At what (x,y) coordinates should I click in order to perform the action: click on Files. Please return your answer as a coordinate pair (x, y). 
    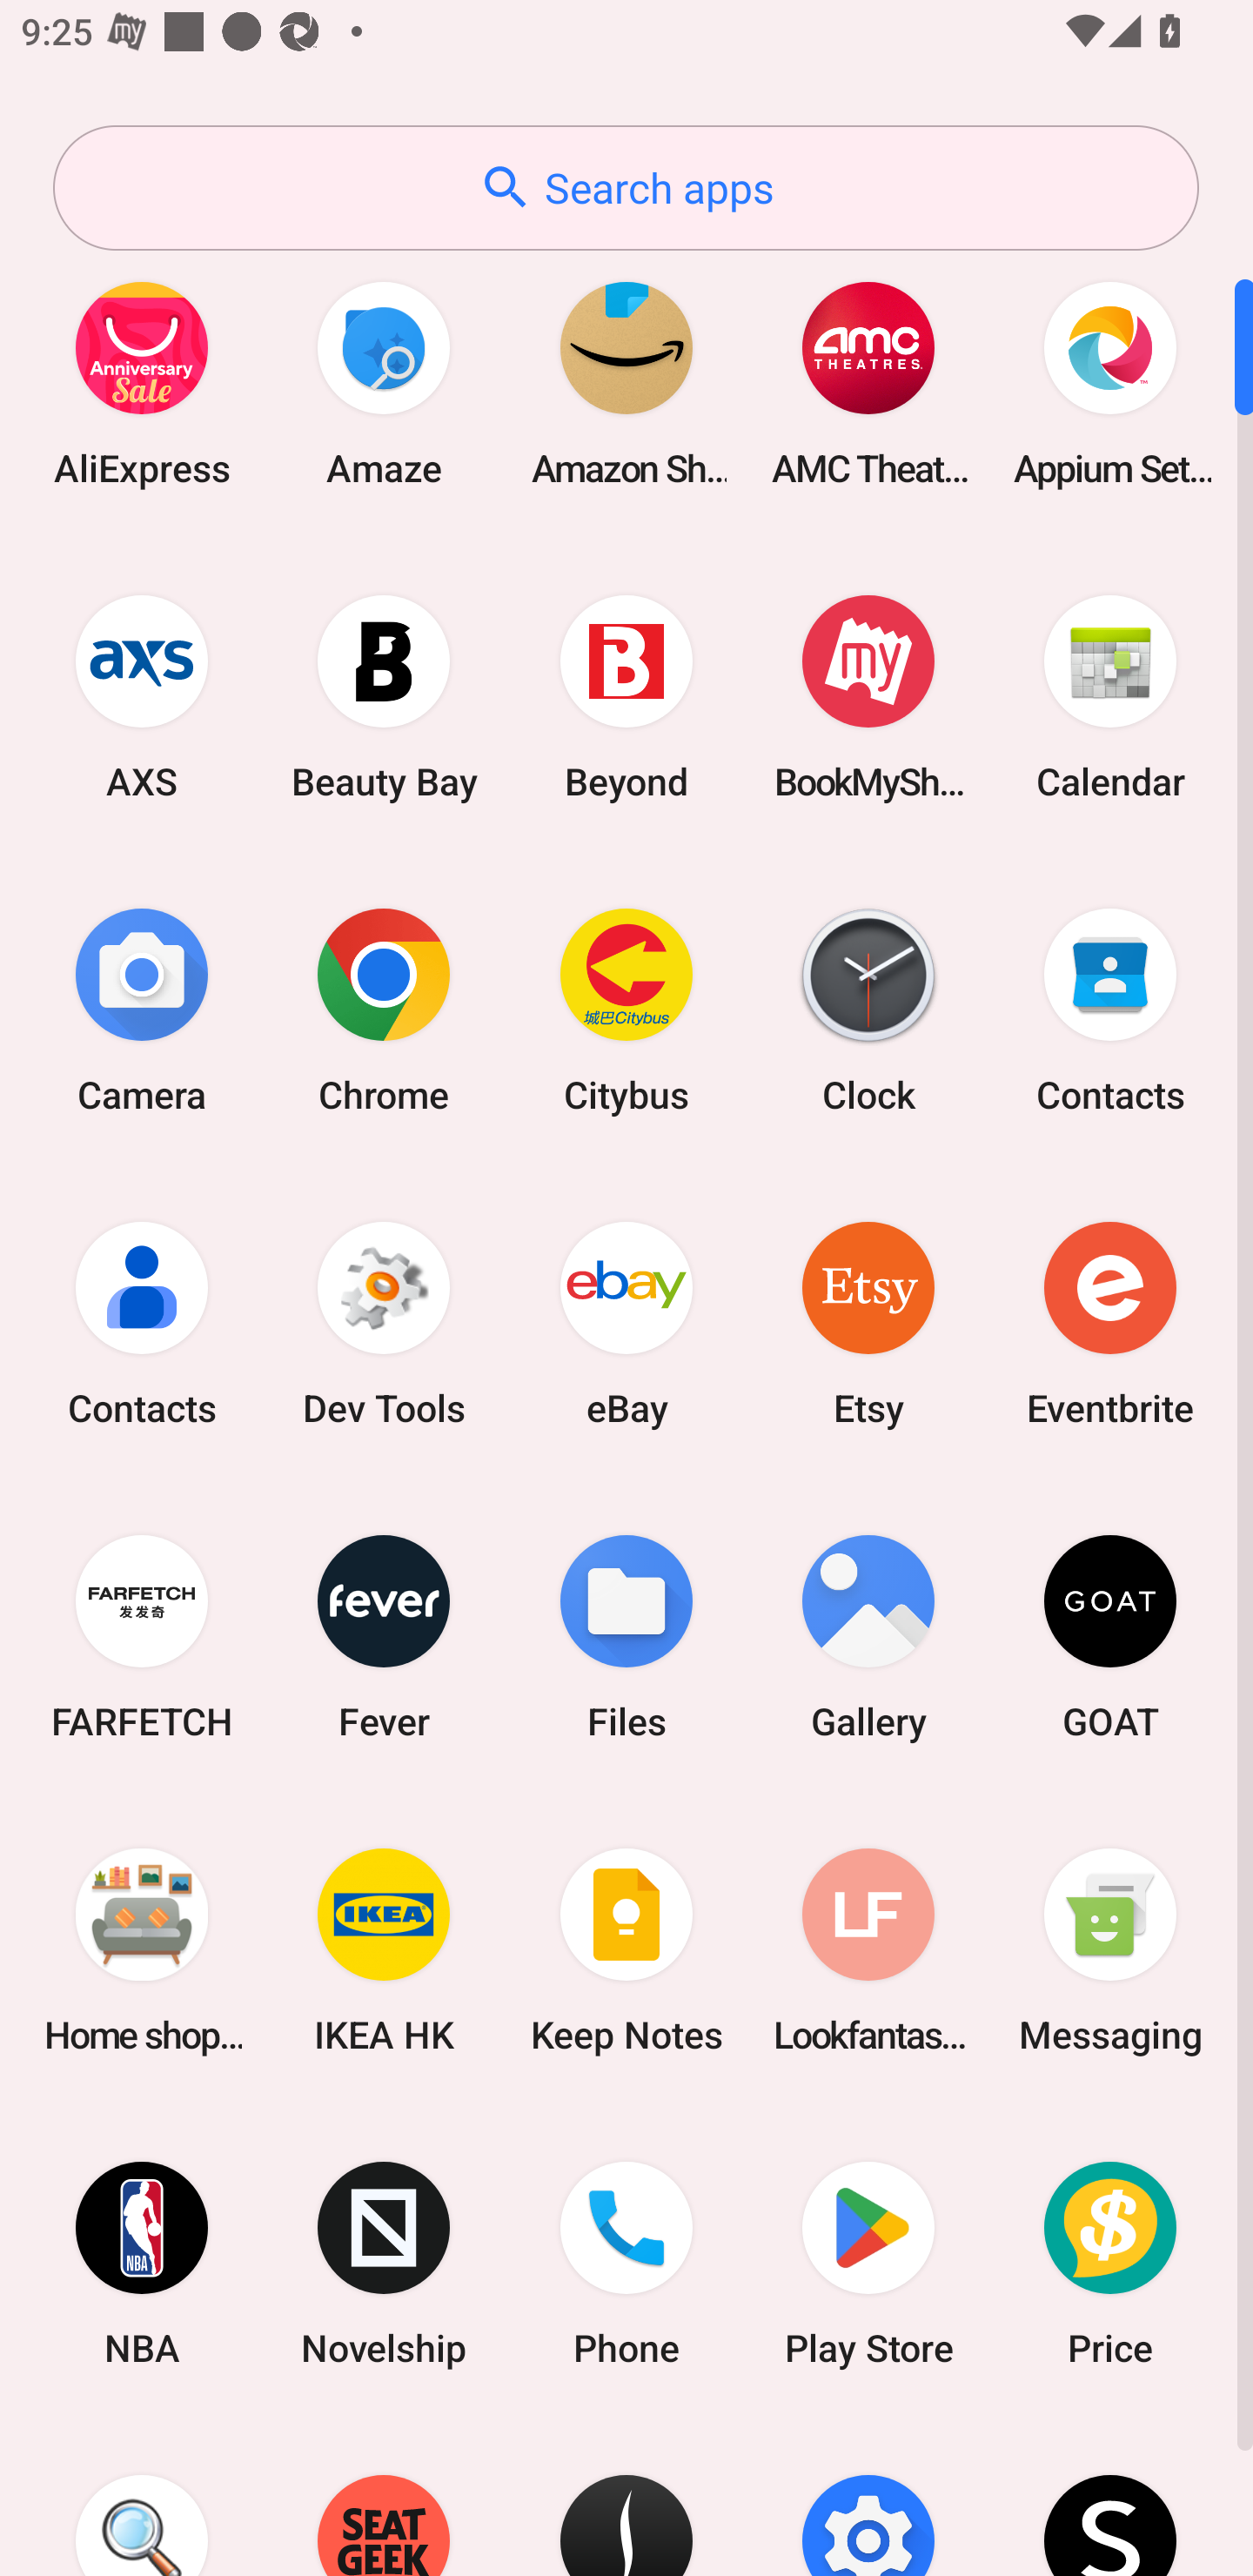
    Looking at the image, I should click on (626, 1636).